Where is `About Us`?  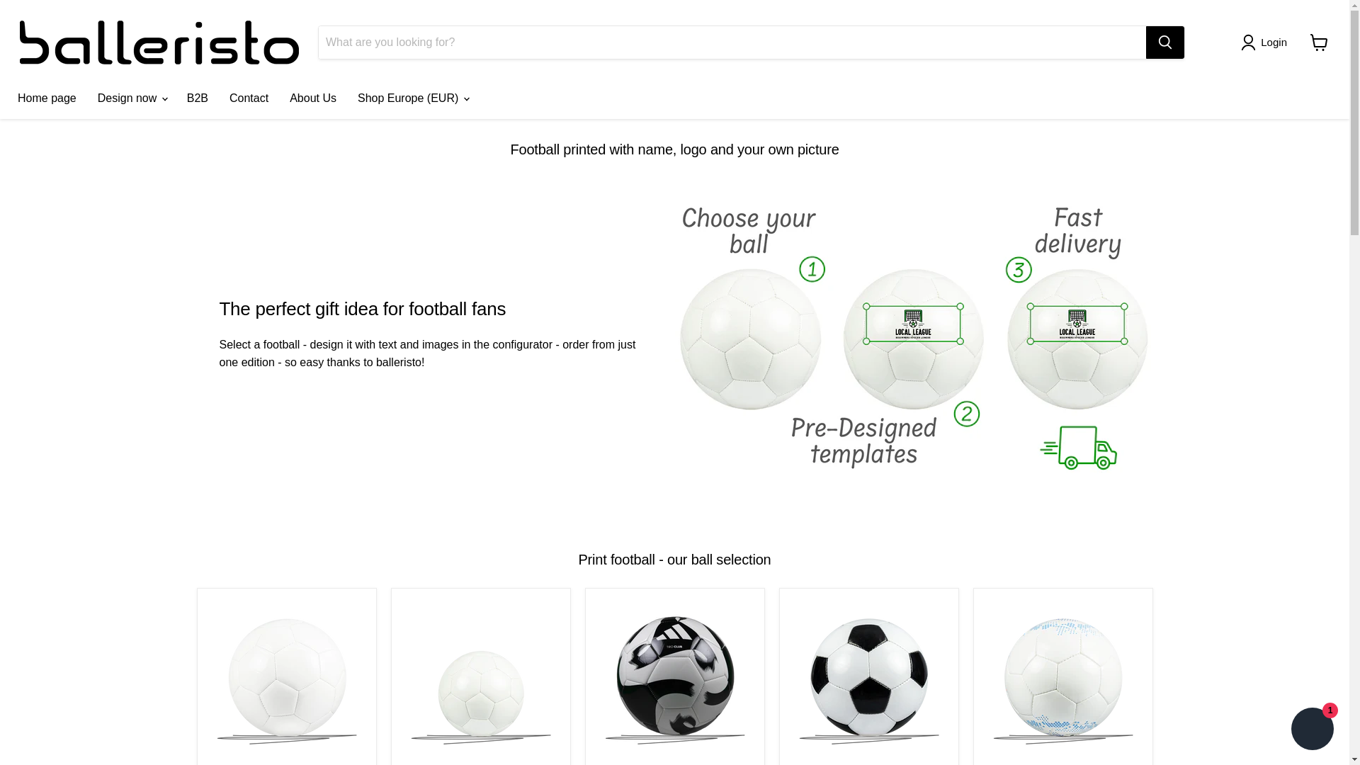 About Us is located at coordinates (312, 98).